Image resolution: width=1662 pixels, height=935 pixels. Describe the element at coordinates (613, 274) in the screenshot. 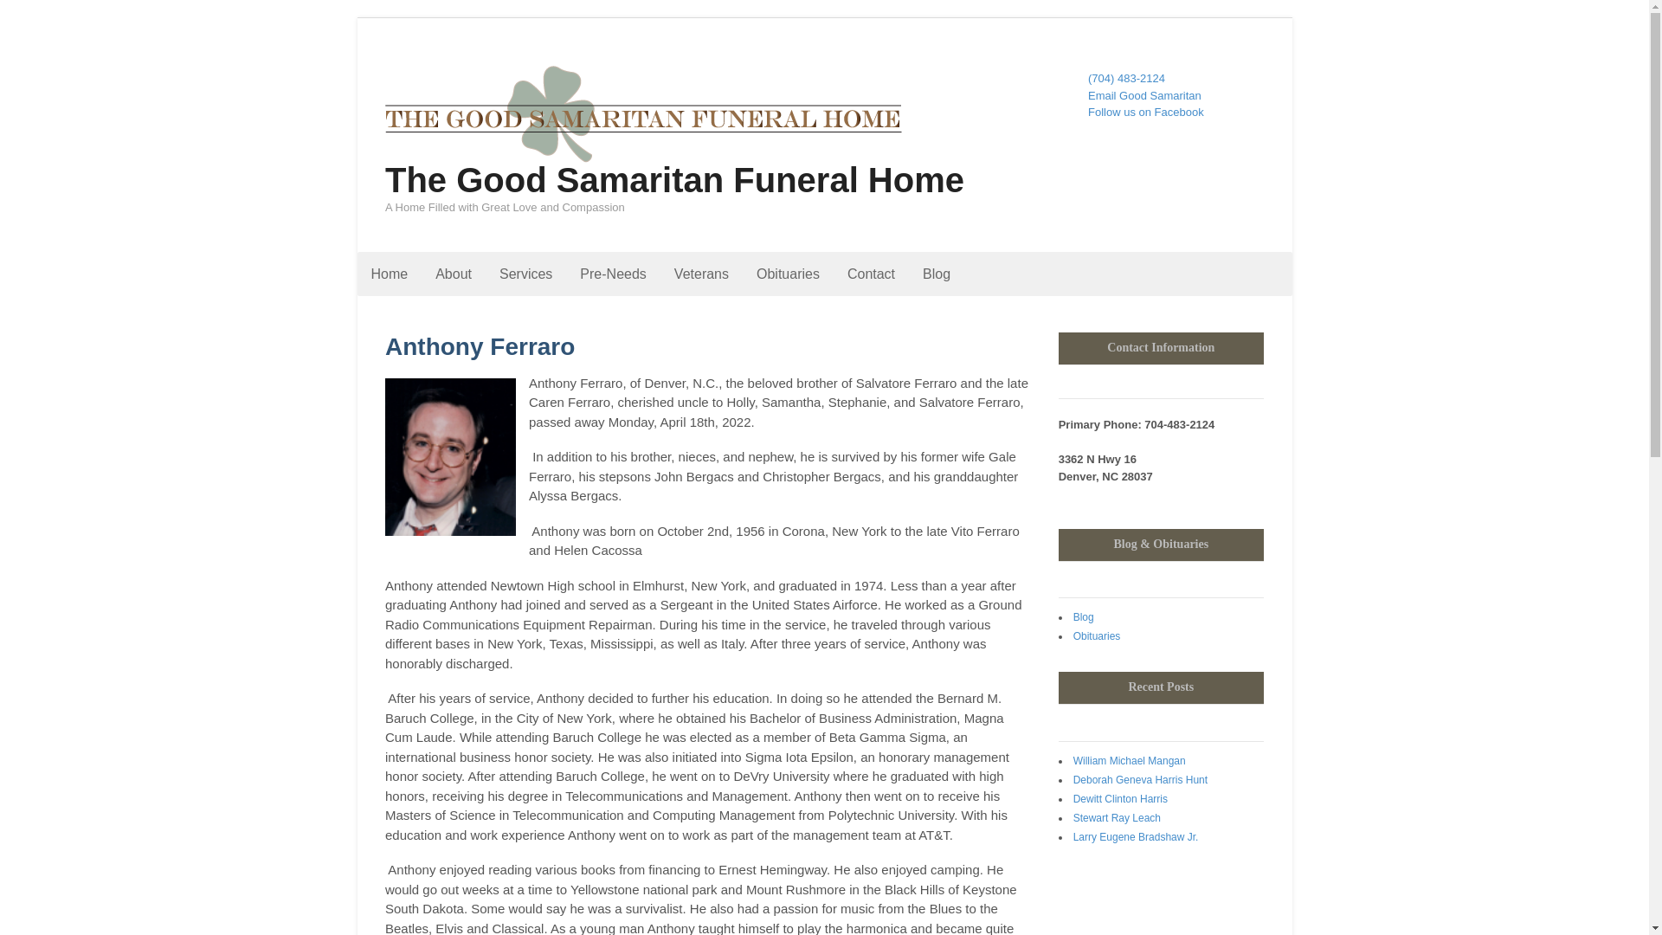

I see `Pre-Needs` at that location.